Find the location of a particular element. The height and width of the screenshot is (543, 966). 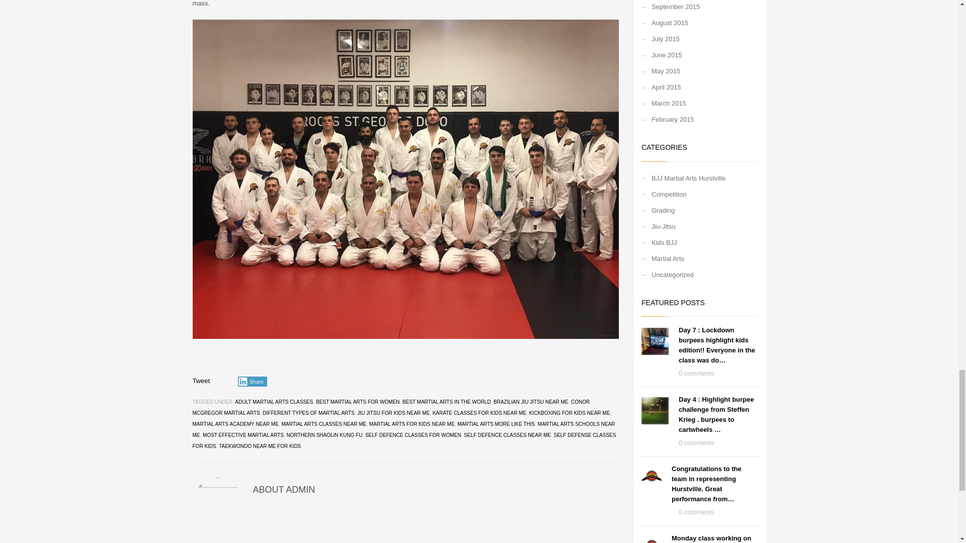

Tweet is located at coordinates (201, 380).